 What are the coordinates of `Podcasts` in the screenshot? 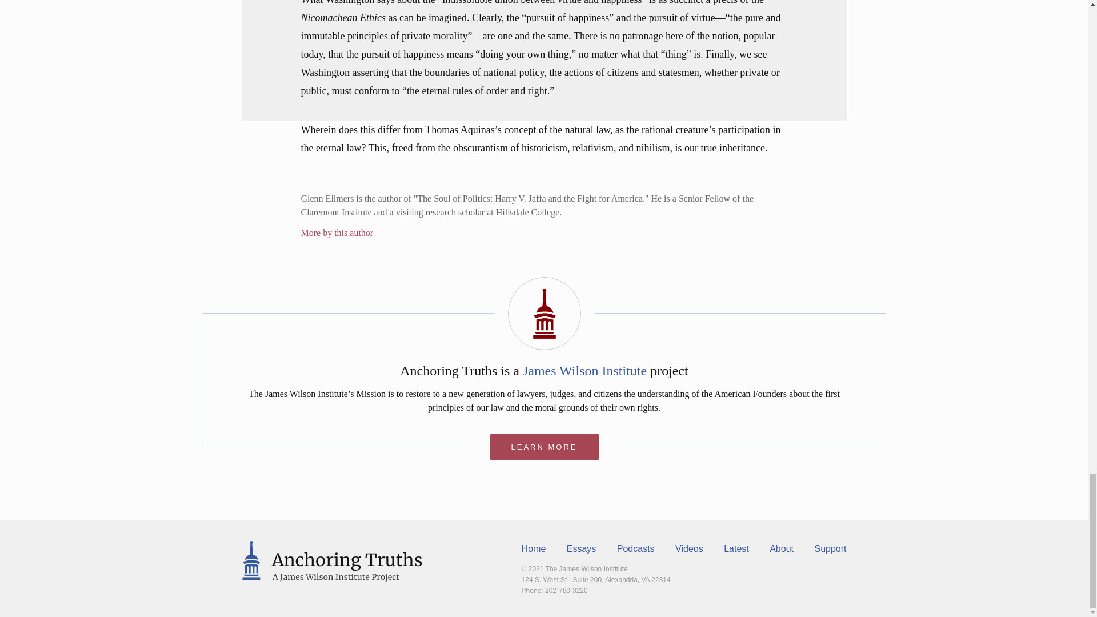 It's located at (635, 548).